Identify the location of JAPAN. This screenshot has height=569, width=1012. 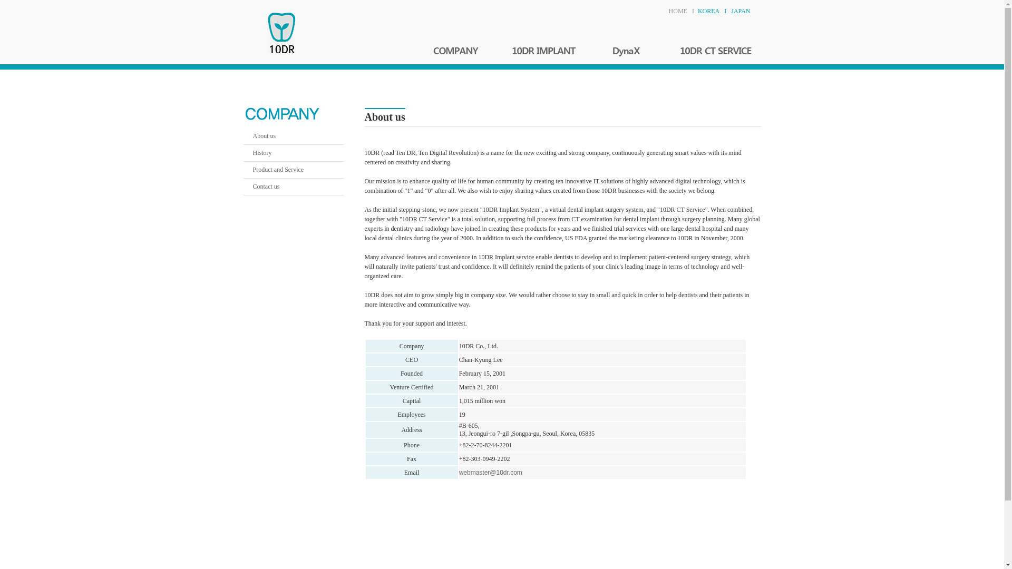
(741, 11).